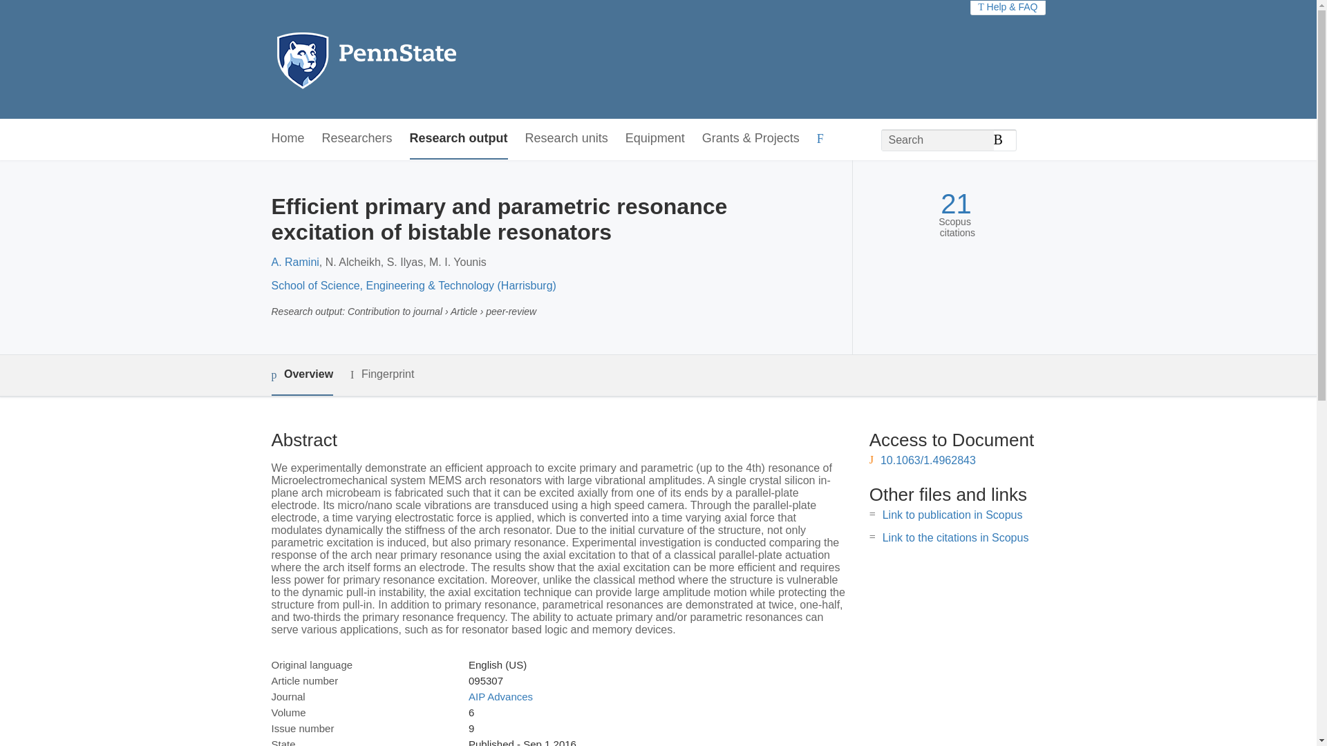 The width and height of the screenshot is (1327, 746). What do you see at coordinates (955, 537) in the screenshot?
I see `Link to the citations in Scopus` at bounding box center [955, 537].